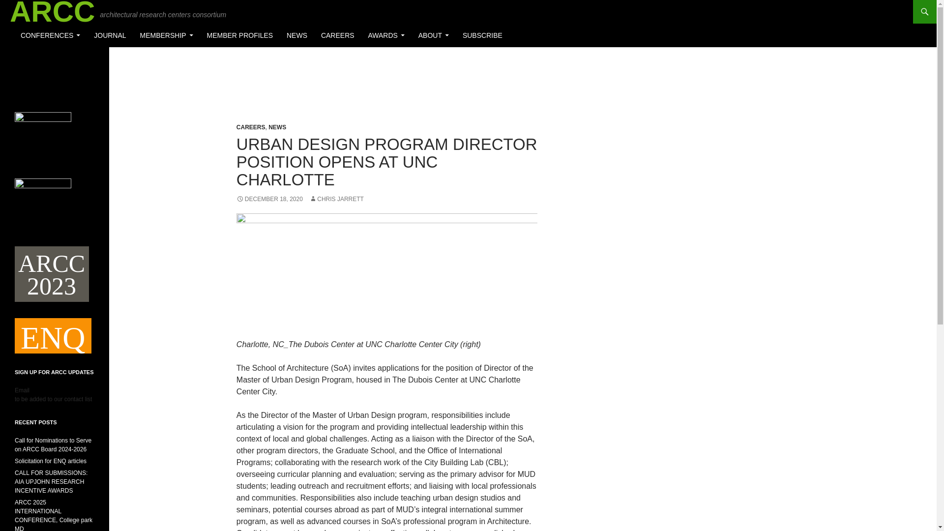 Image resolution: width=944 pixels, height=531 pixels. Describe the element at coordinates (434, 35) in the screenshot. I see `ABOUT` at that location.